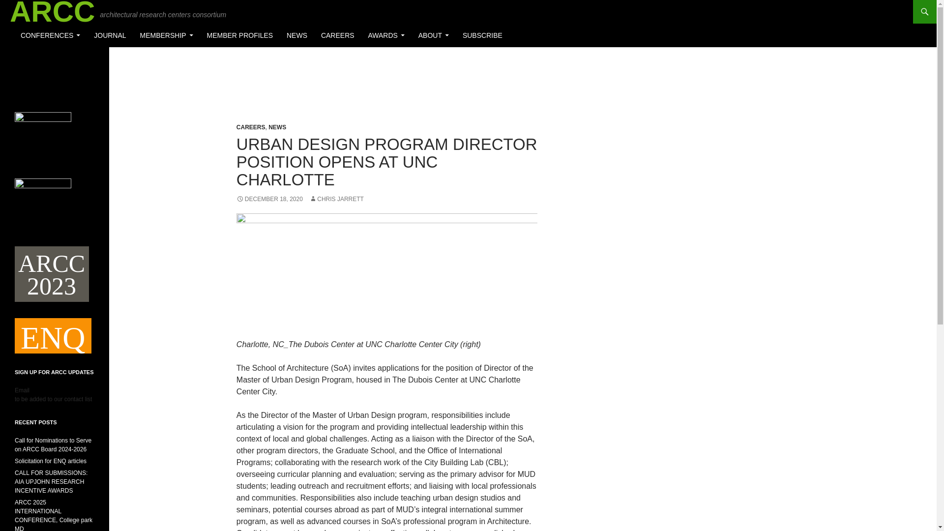 Image resolution: width=944 pixels, height=531 pixels. Describe the element at coordinates (434, 35) in the screenshot. I see `ABOUT` at that location.